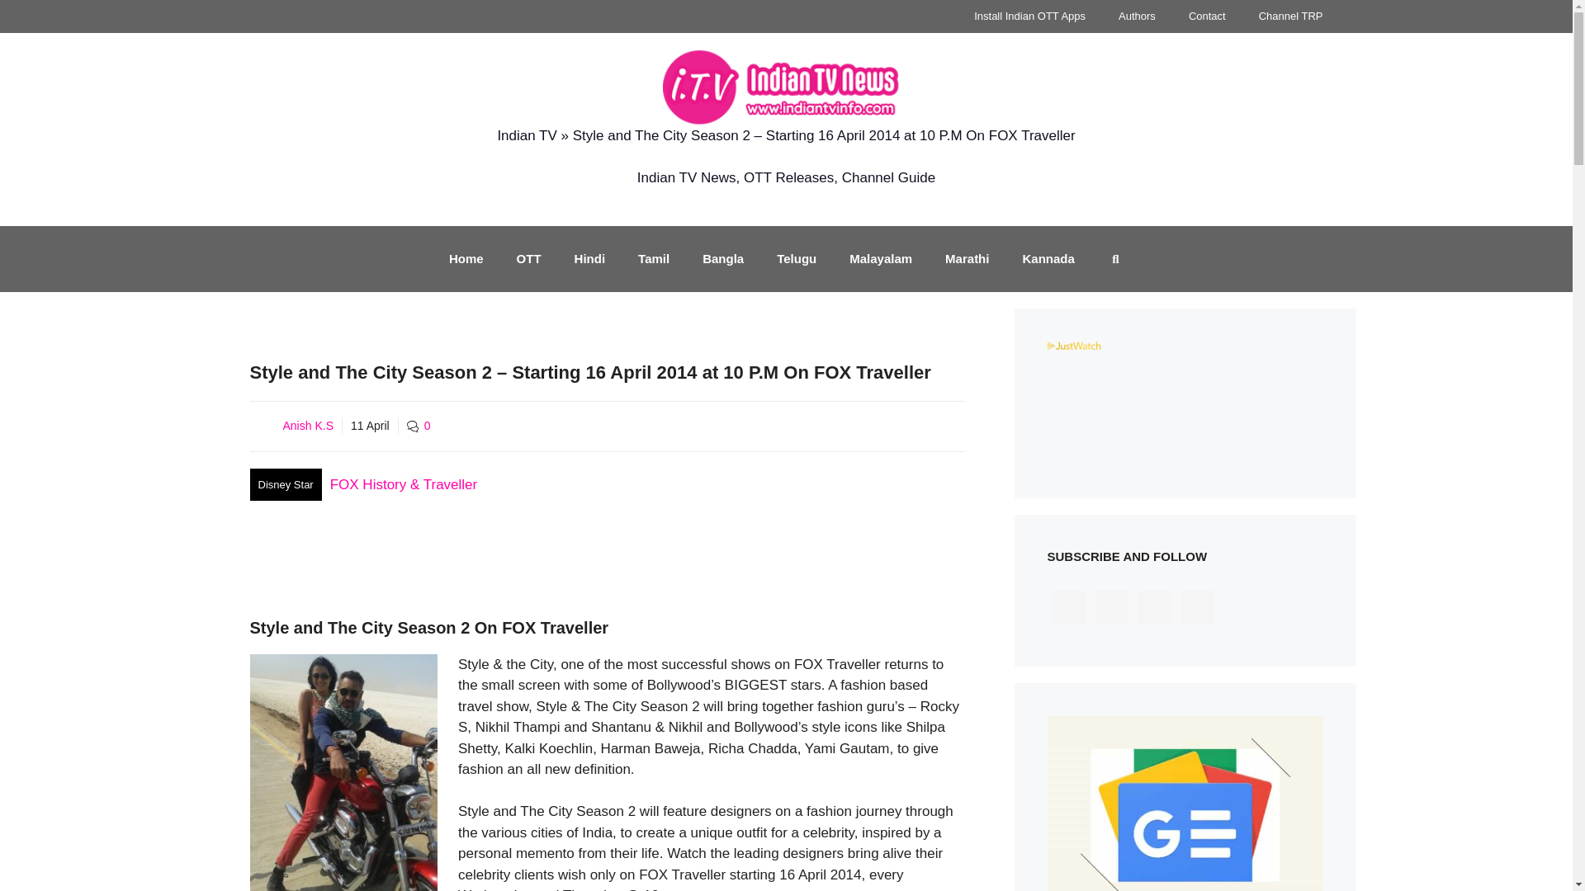  What do you see at coordinates (967, 259) in the screenshot?
I see `Marathi` at bounding box center [967, 259].